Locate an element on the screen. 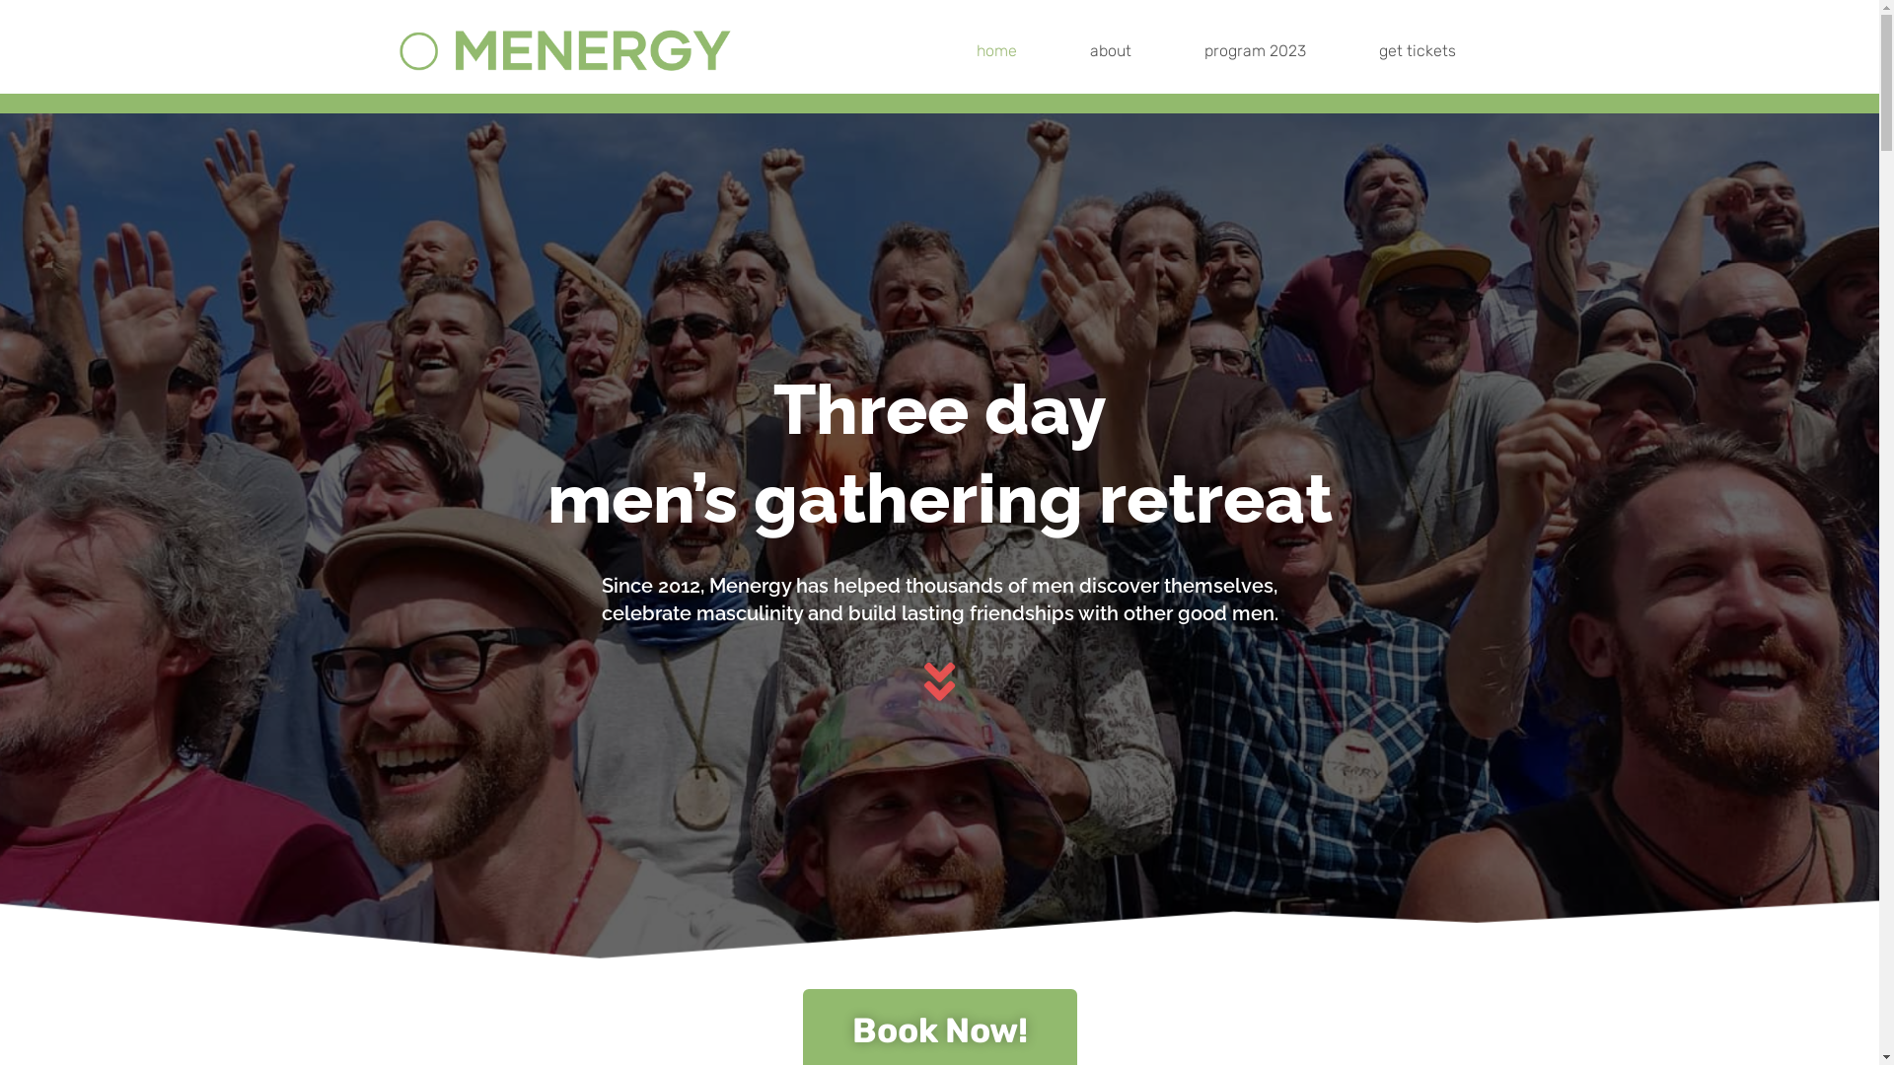 The width and height of the screenshot is (1894, 1065). get tickets is located at coordinates (1417, 51).